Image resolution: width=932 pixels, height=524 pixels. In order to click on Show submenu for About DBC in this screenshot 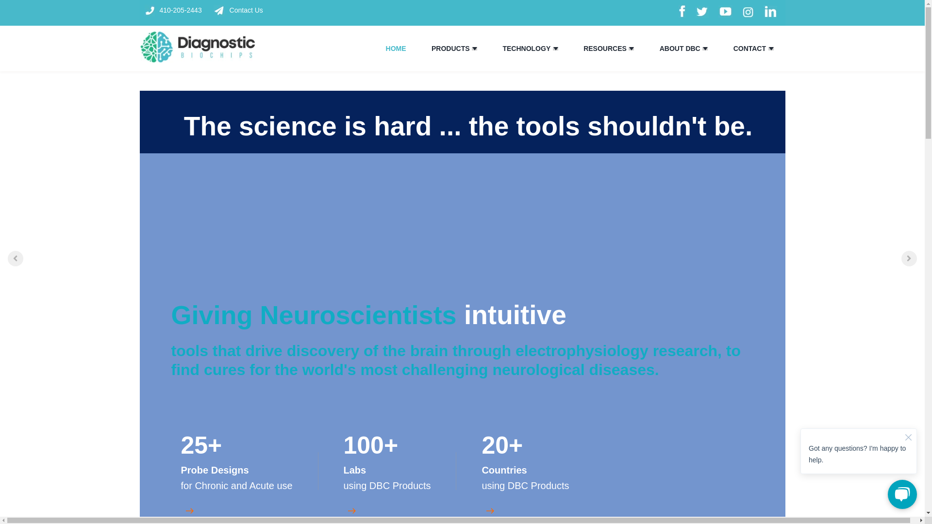, I will do `click(705, 49)`.